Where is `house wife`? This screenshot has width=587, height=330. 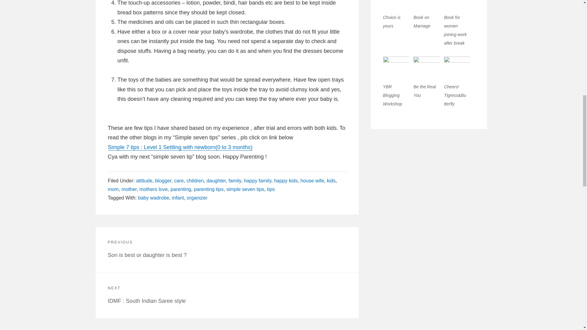
house wife is located at coordinates (312, 181).